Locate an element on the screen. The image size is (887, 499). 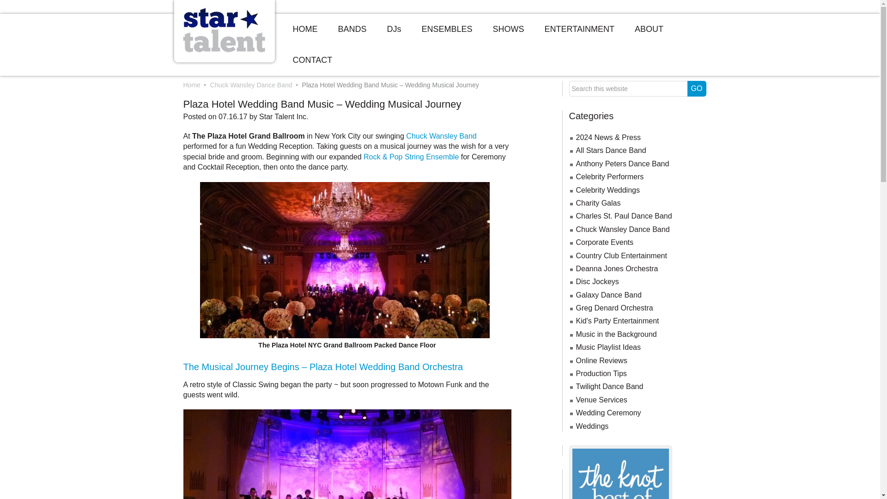
CONTACT is located at coordinates (312, 60).